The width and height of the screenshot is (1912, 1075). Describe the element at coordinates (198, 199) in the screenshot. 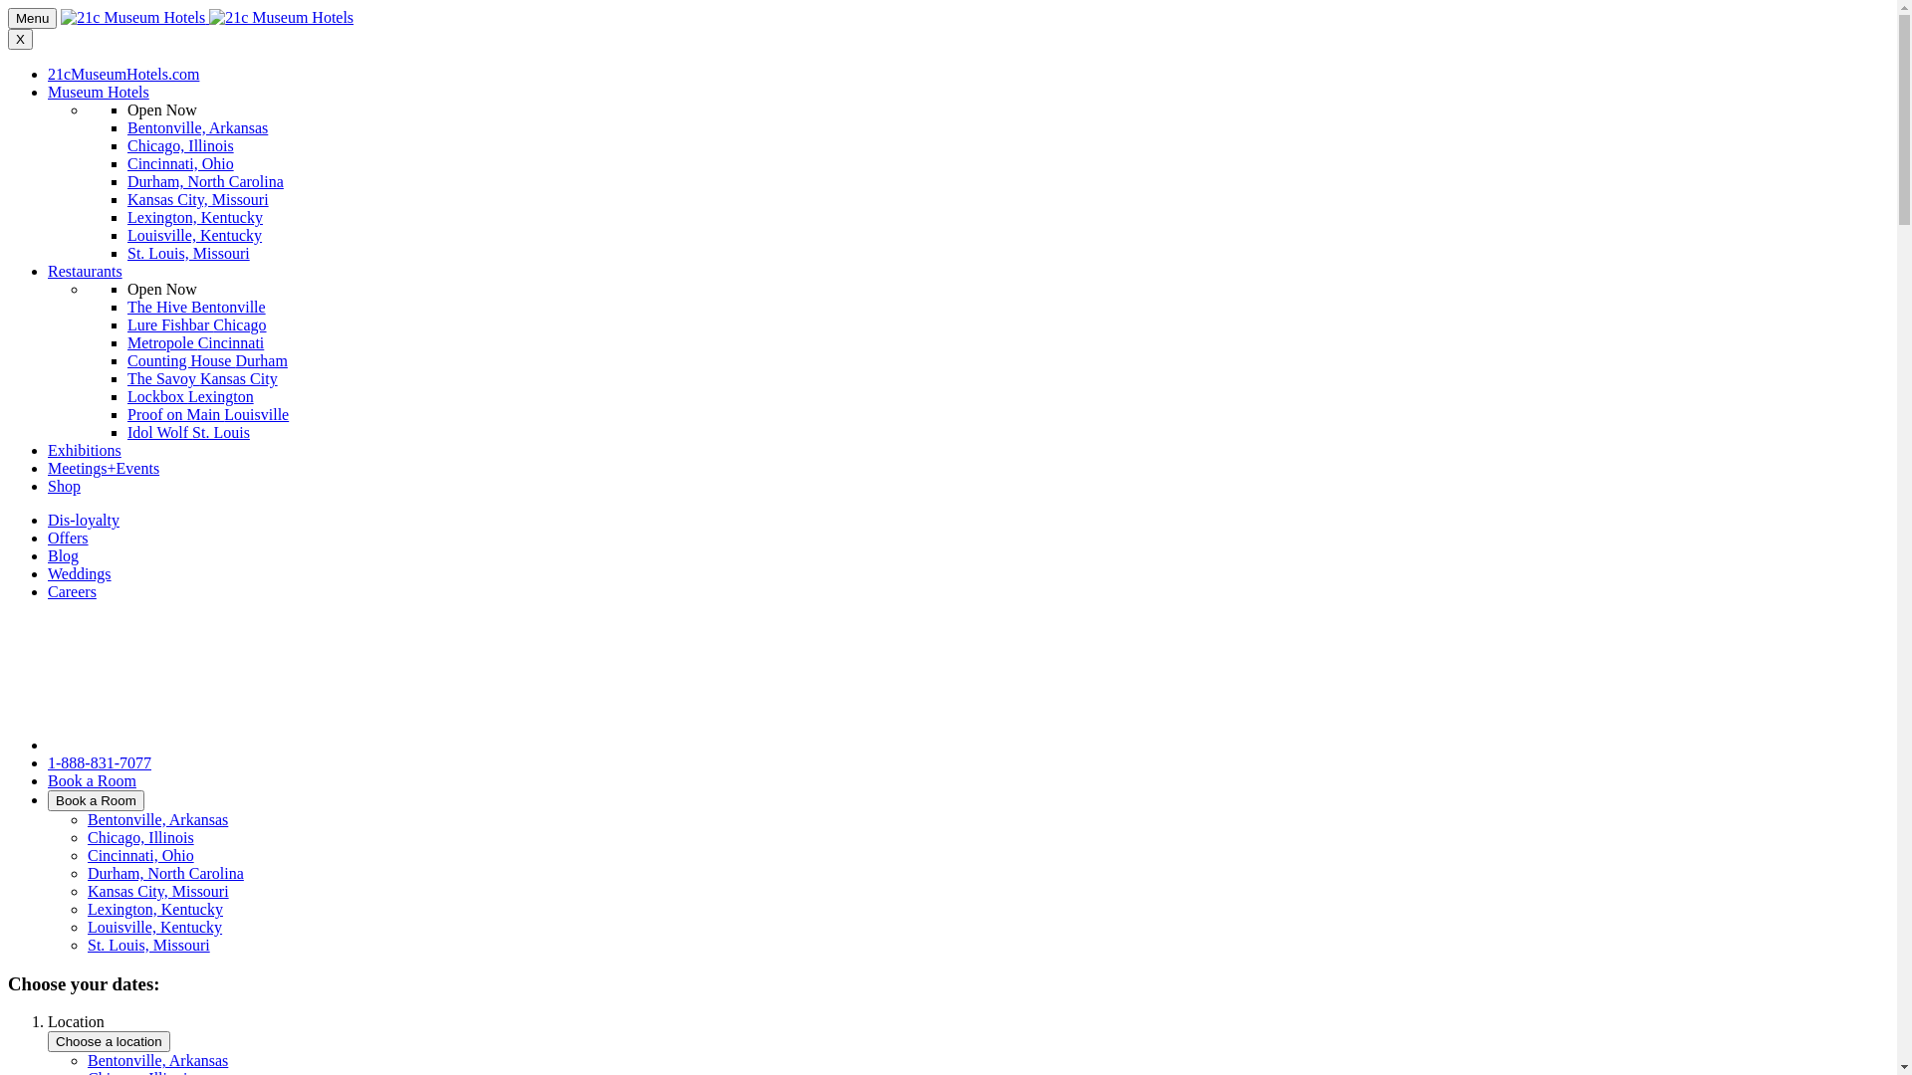

I see `Kansas City, Missouri` at that location.